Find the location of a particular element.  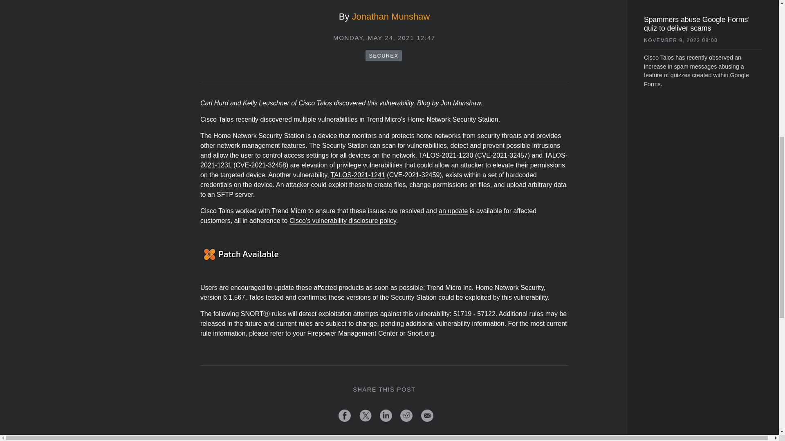

TALOS-2021-1241 is located at coordinates (358, 175).